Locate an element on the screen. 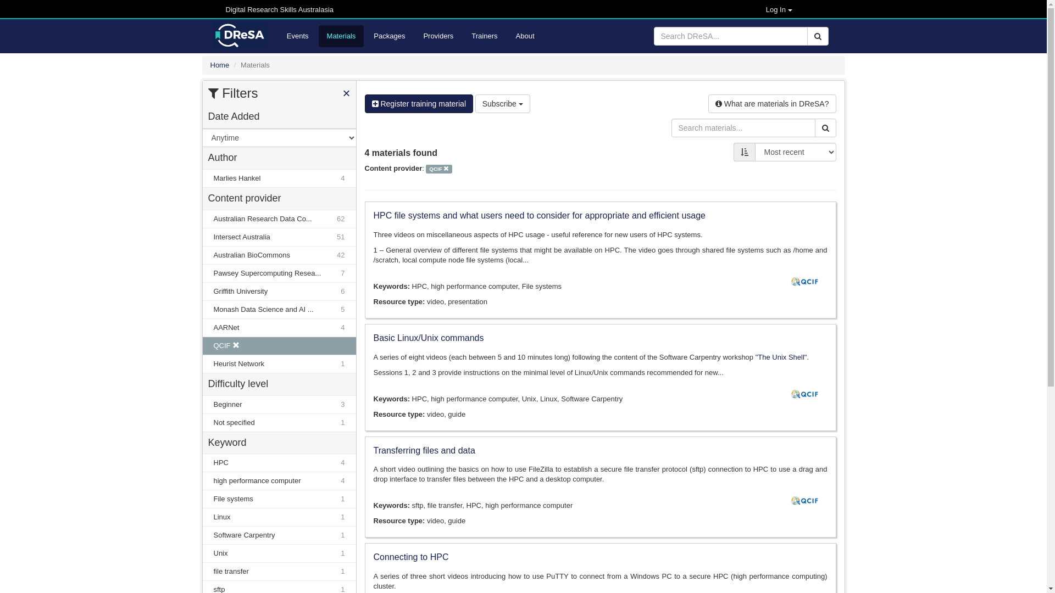 The image size is (1055, 593). File systems
1 is located at coordinates (279, 499).